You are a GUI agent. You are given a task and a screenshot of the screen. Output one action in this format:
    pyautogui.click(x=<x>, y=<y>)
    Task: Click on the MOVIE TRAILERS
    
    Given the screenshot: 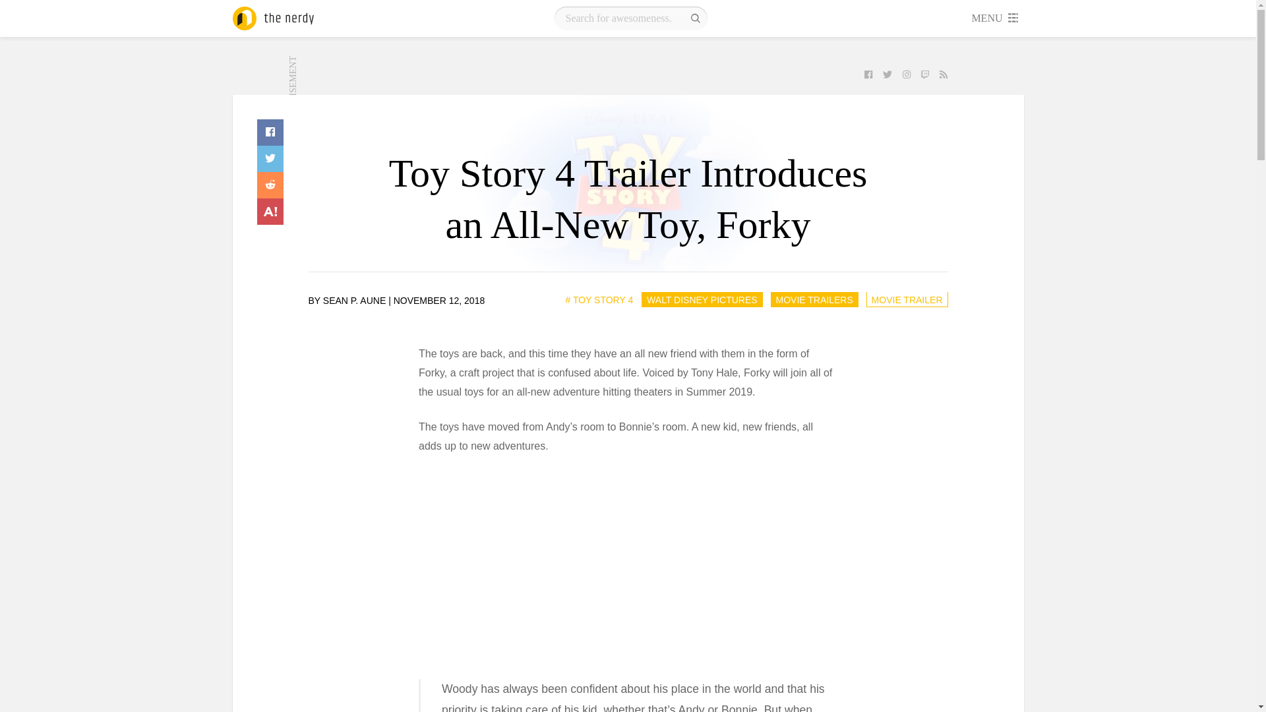 What is the action you would take?
    pyautogui.click(x=814, y=299)
    